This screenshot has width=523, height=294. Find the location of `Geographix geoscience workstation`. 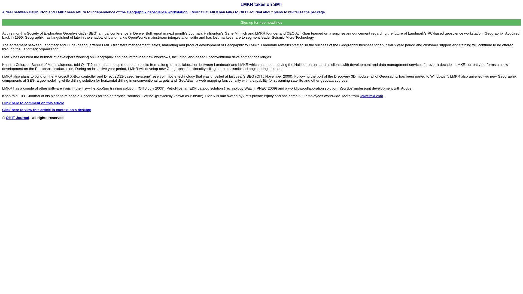

Geographix geoscience workstation is located at coordinates (157, 12).